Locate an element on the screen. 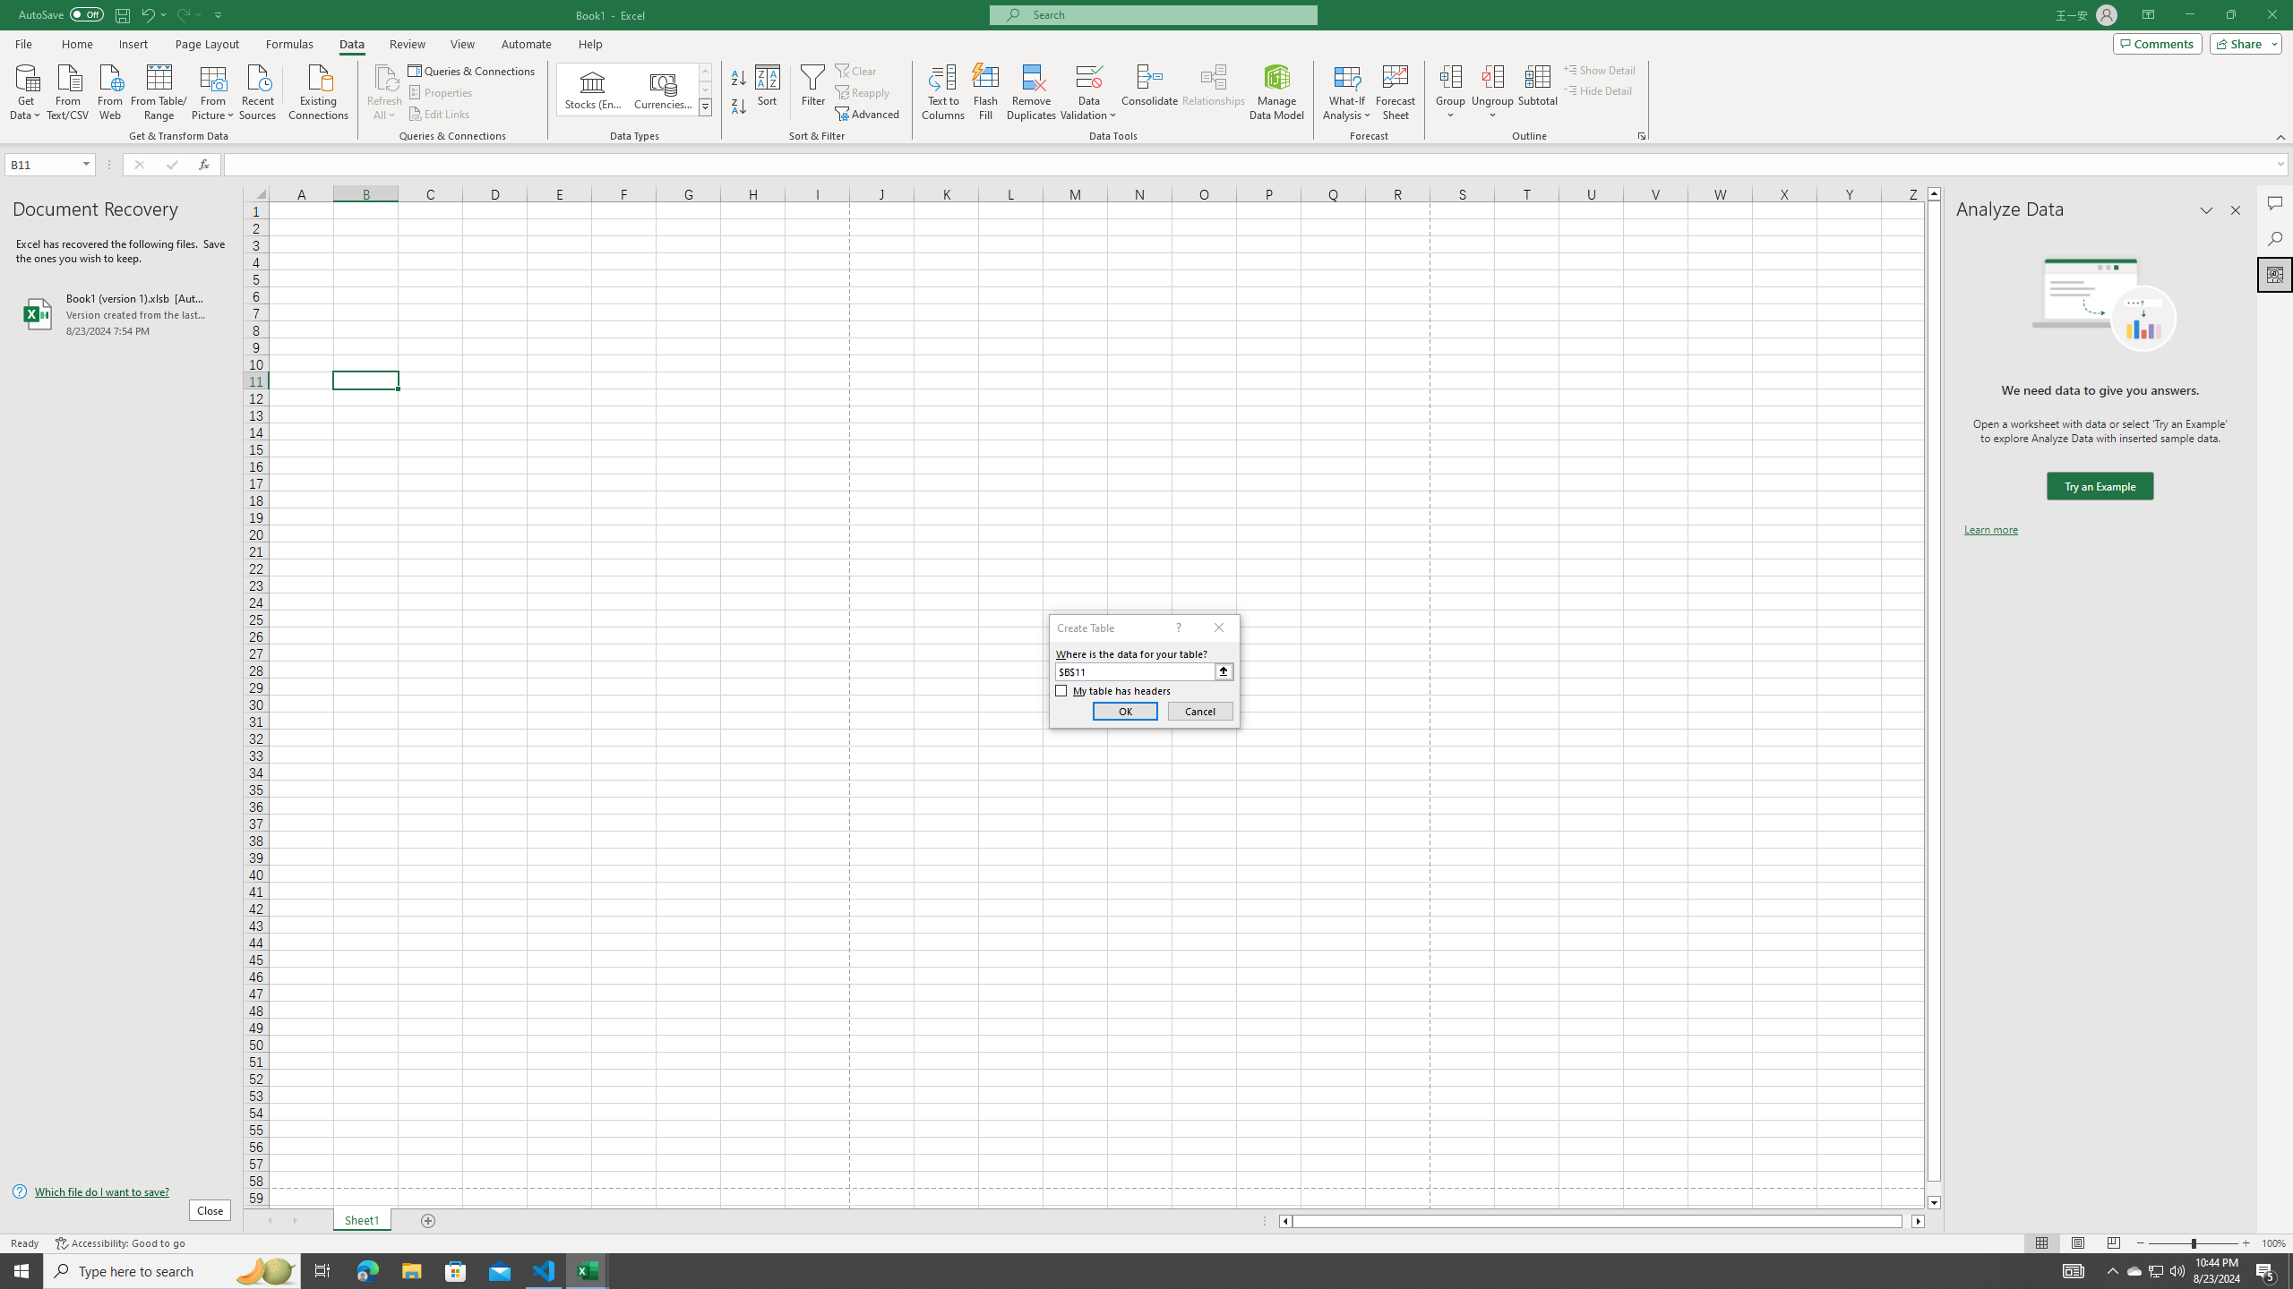 This screenshot has width=2293, height=1289. Which file do I want to save? is located at coordinates (121, 1192).